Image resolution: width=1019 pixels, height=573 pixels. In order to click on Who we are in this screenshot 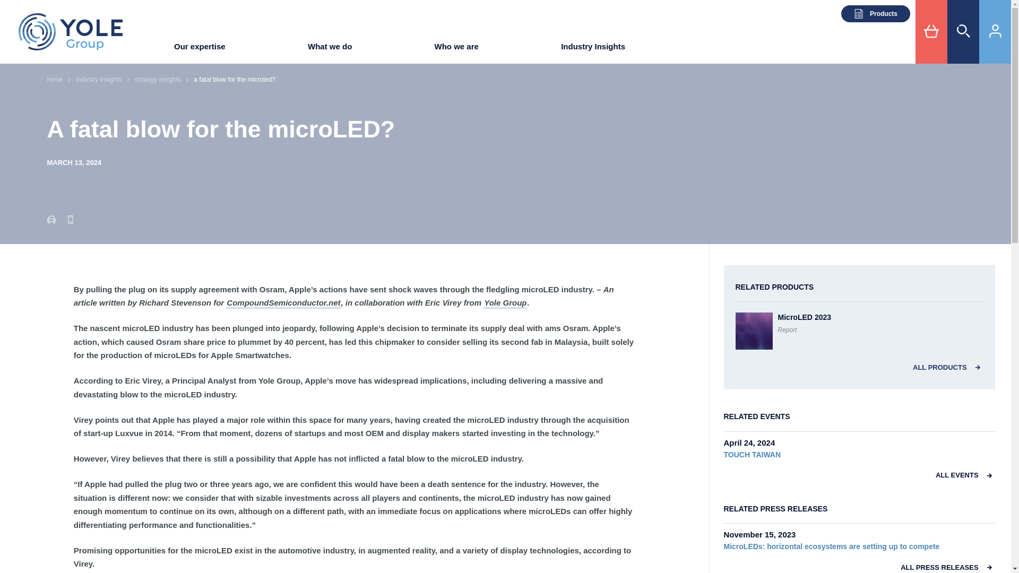, I will do `click(456, 50)`.